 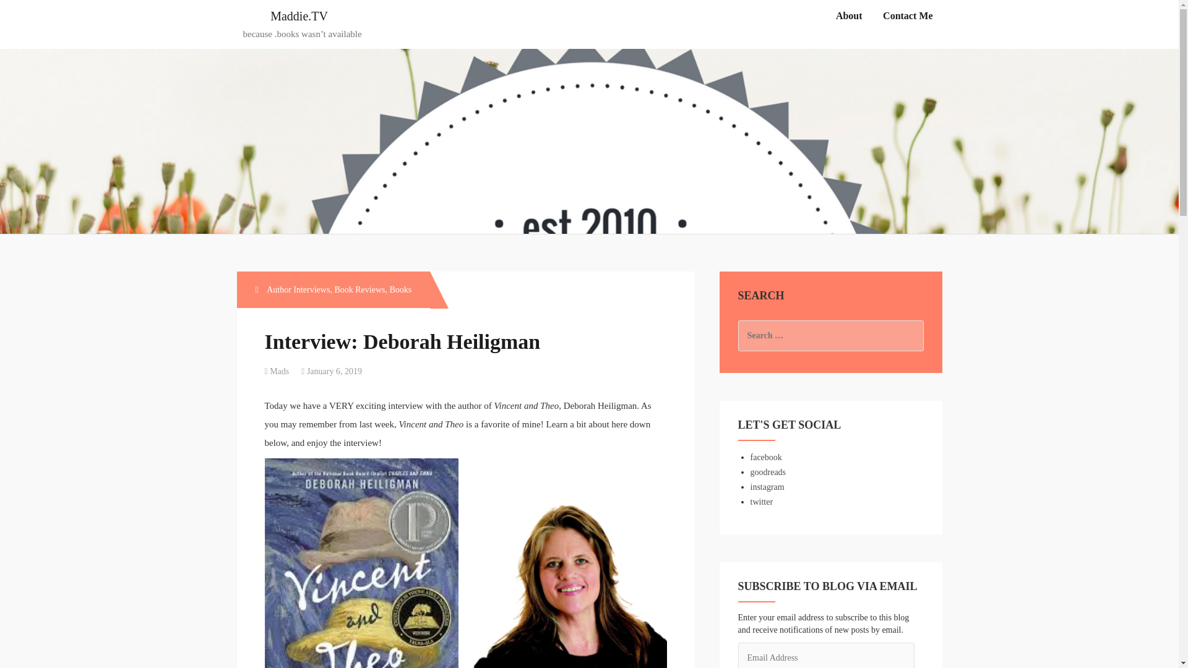 I want to click on facebook, so click(x=765, y=458).